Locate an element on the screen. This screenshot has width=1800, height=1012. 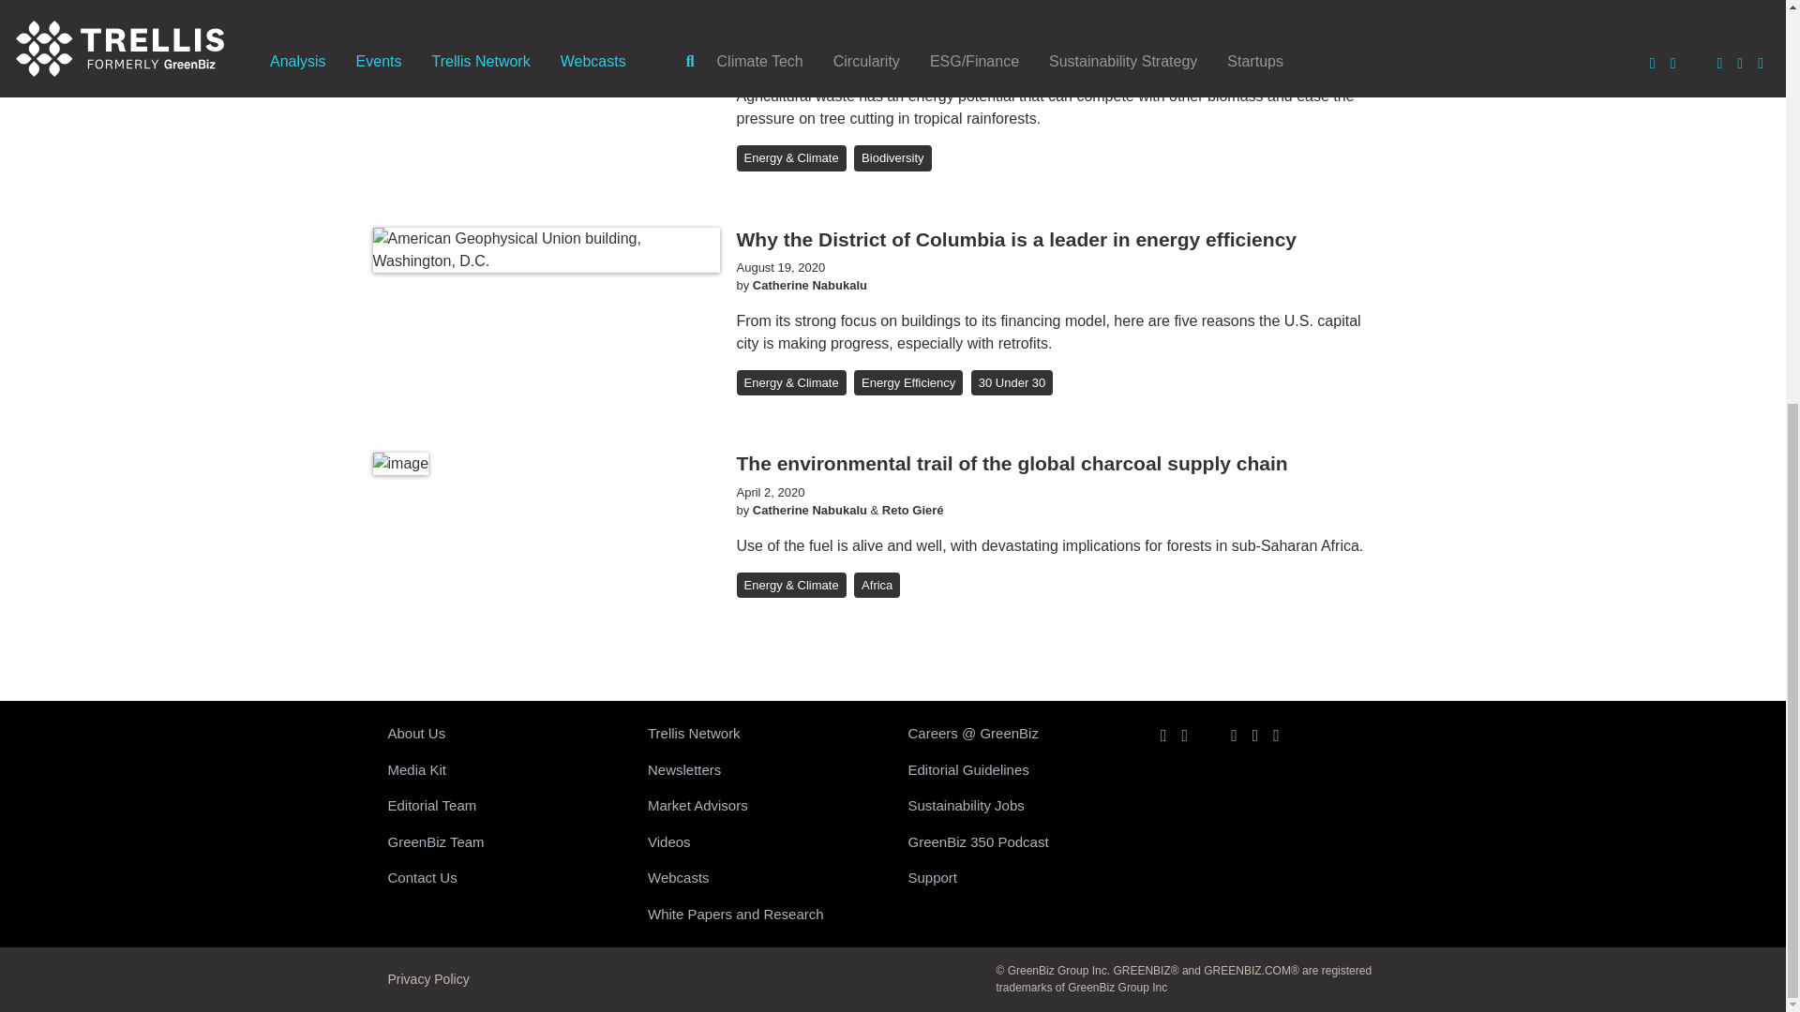
Information on GreenBiz Peer Network Offerings is located at coordinates (763, 734).